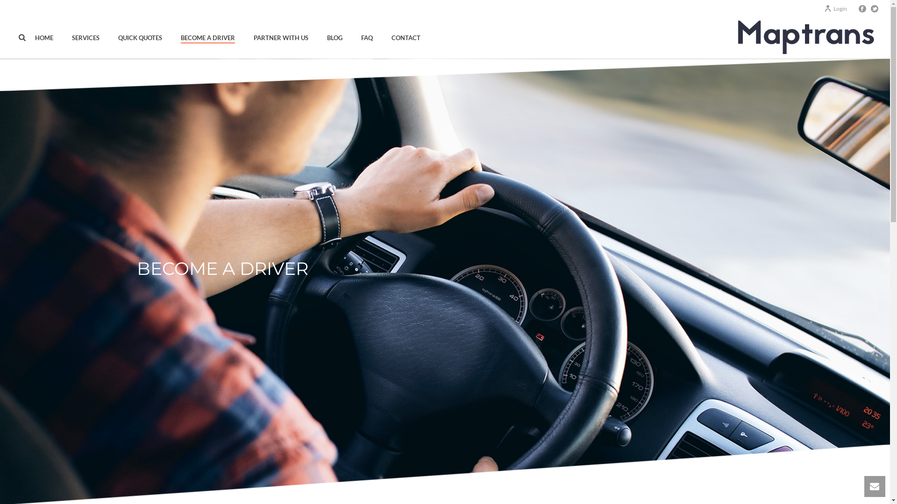  I want to click on BLOG, so click(335, 38).